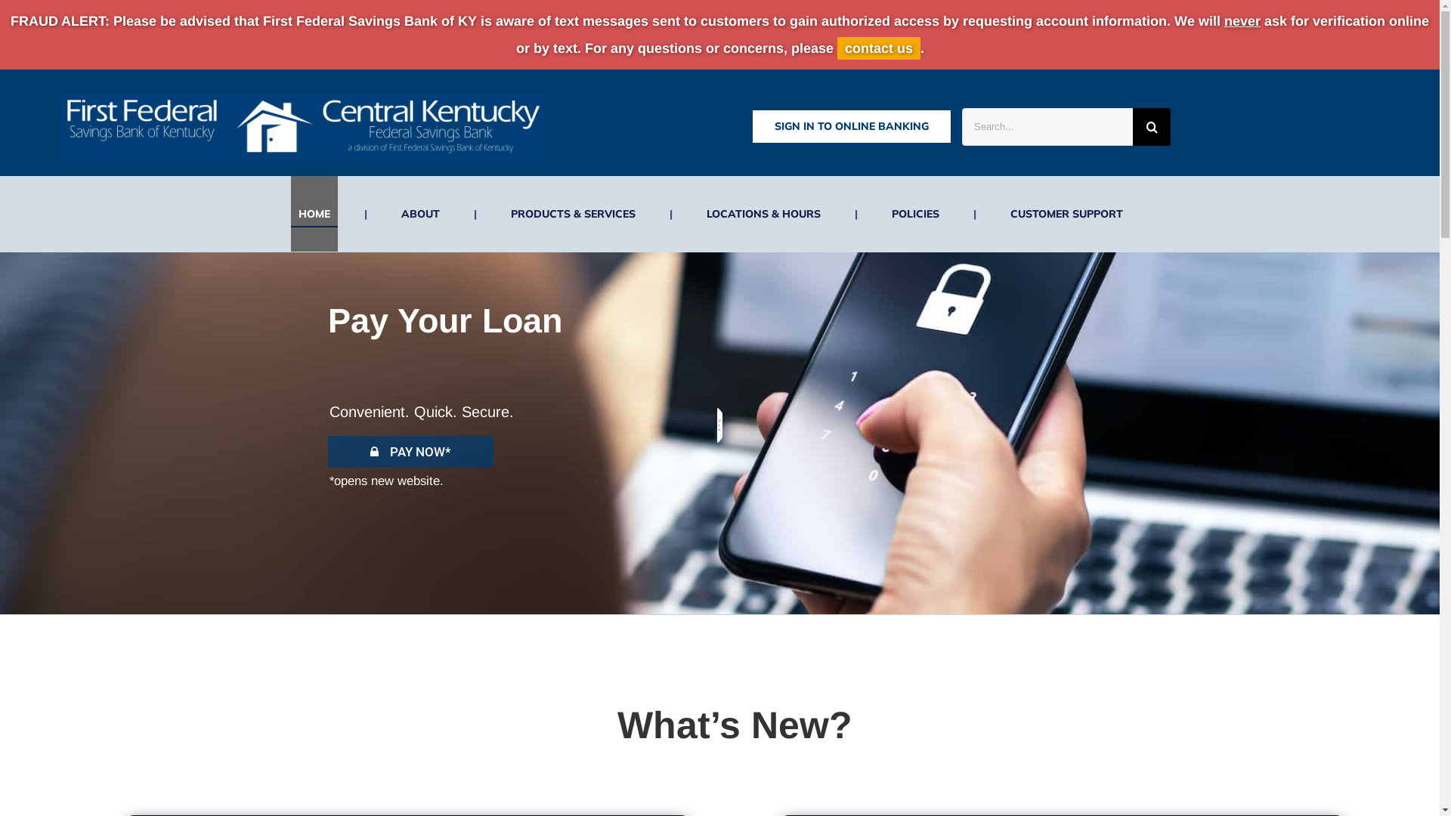  I want to click on POLICIES, so click(916, 214).